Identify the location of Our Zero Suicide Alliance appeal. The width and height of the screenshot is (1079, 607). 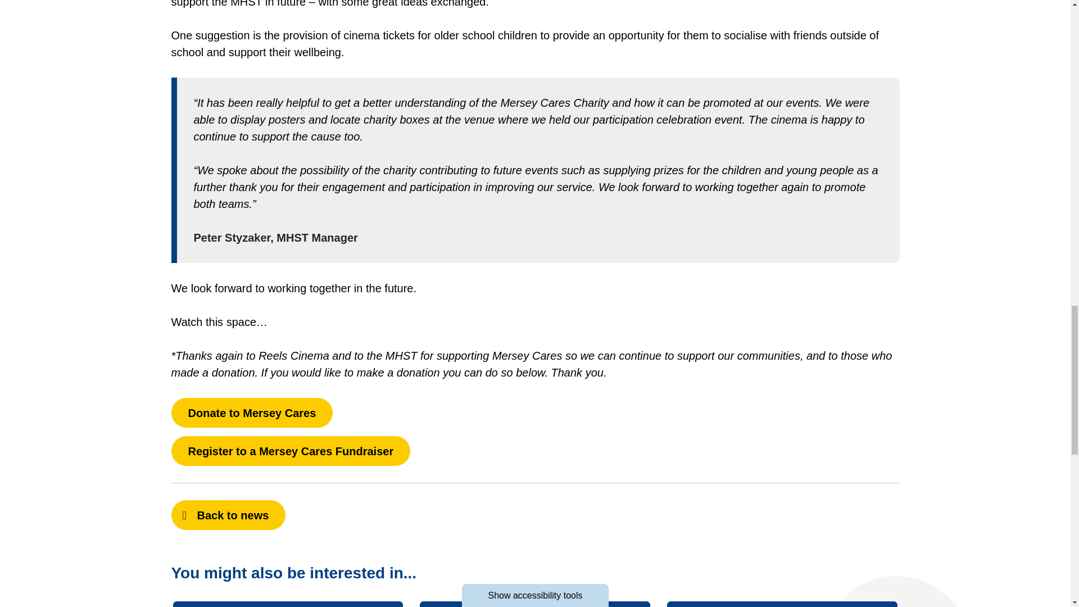
(288, 604).